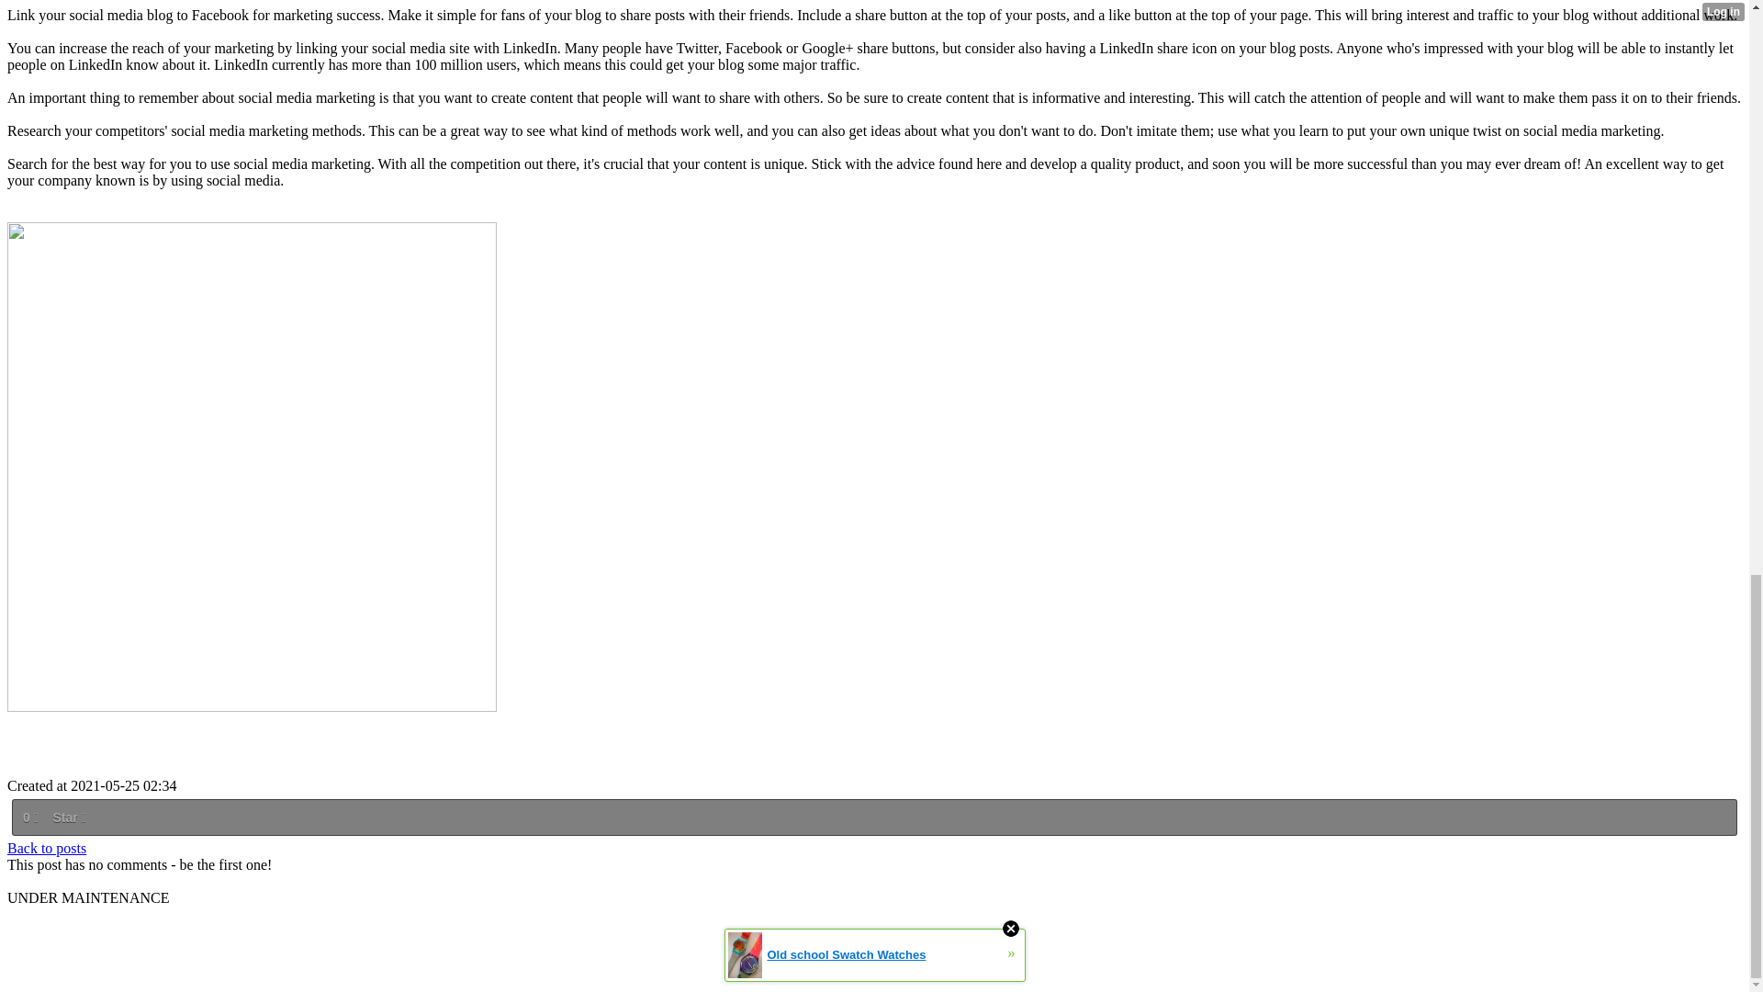  Describe the element at coordinates (68, 817) in the screenshot. I see `Star` at that location.